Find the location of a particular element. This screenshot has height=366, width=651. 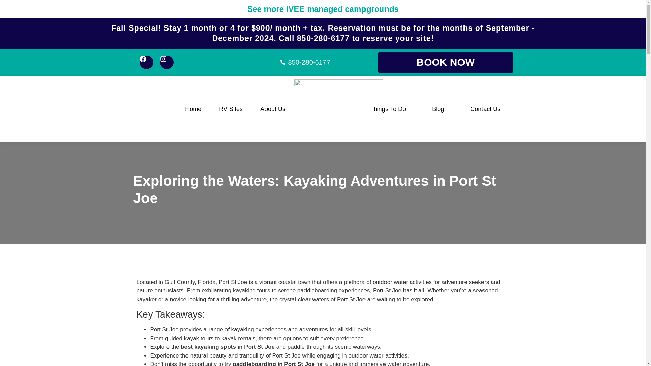

See more IVEE managed campgrounds is located at coordinates (323, 9).